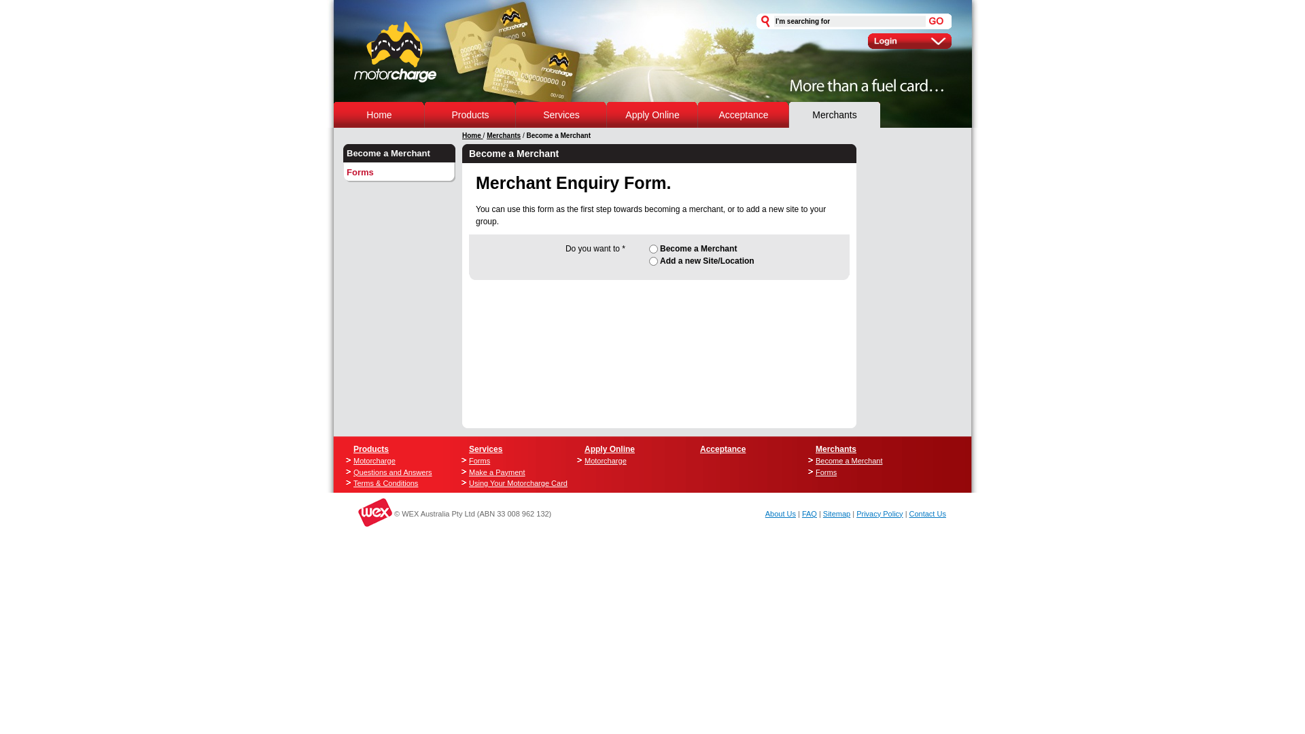 Image resolution: width=1305 pixels, height=734 pixels. Describe the element at coordinates (909, 41) in the screenshot. I see `login` at that location.